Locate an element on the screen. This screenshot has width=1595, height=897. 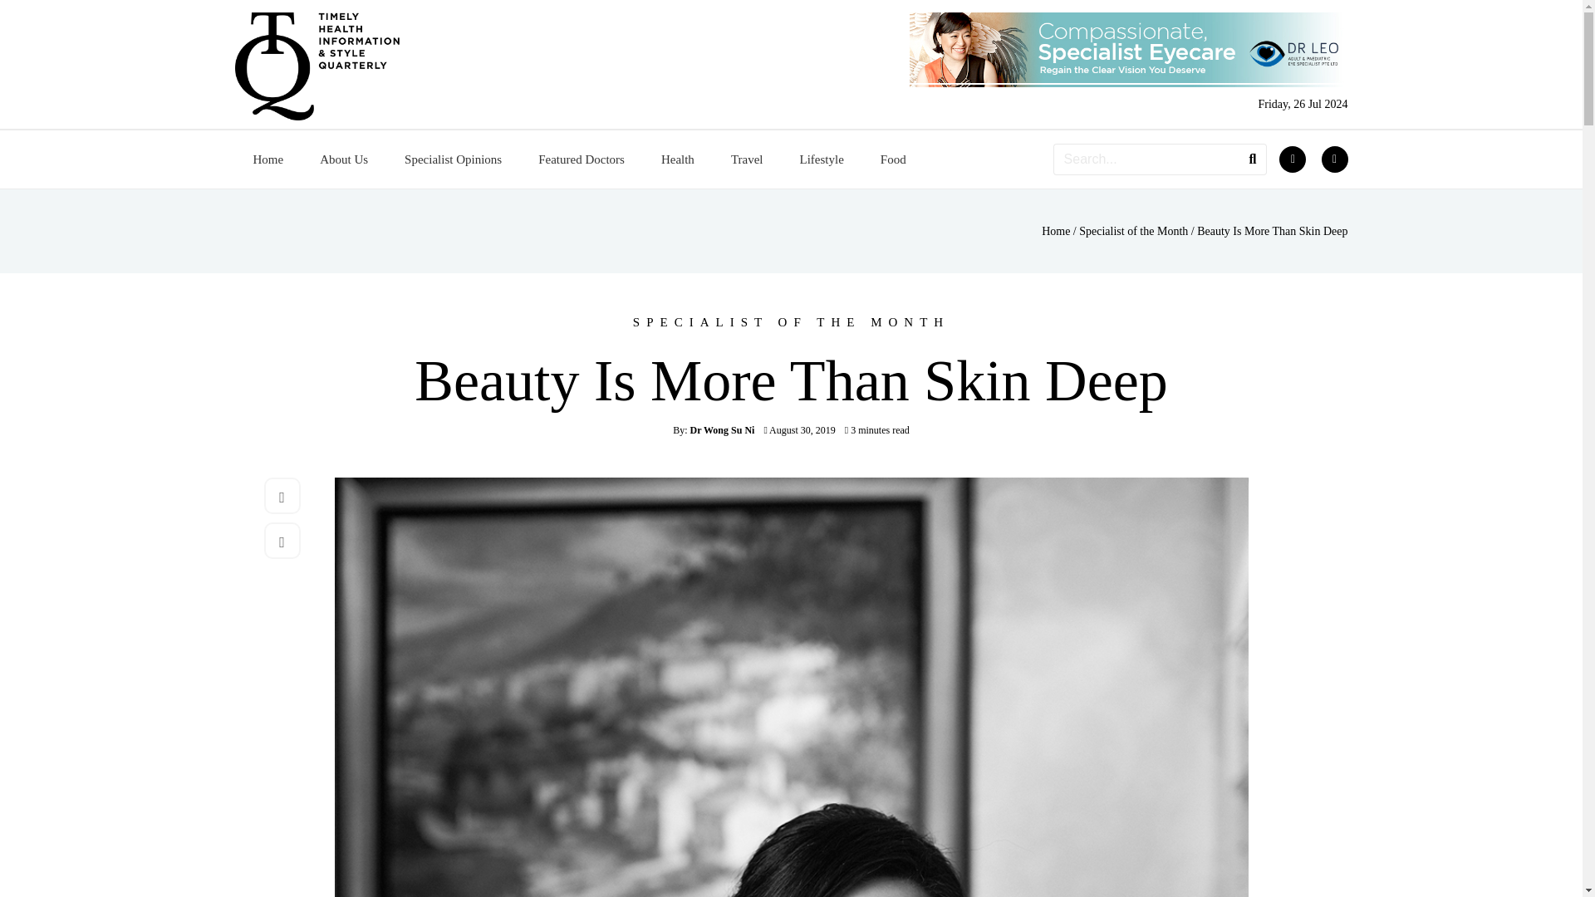
Specialist Opinions is located at coordinates (452, 159).